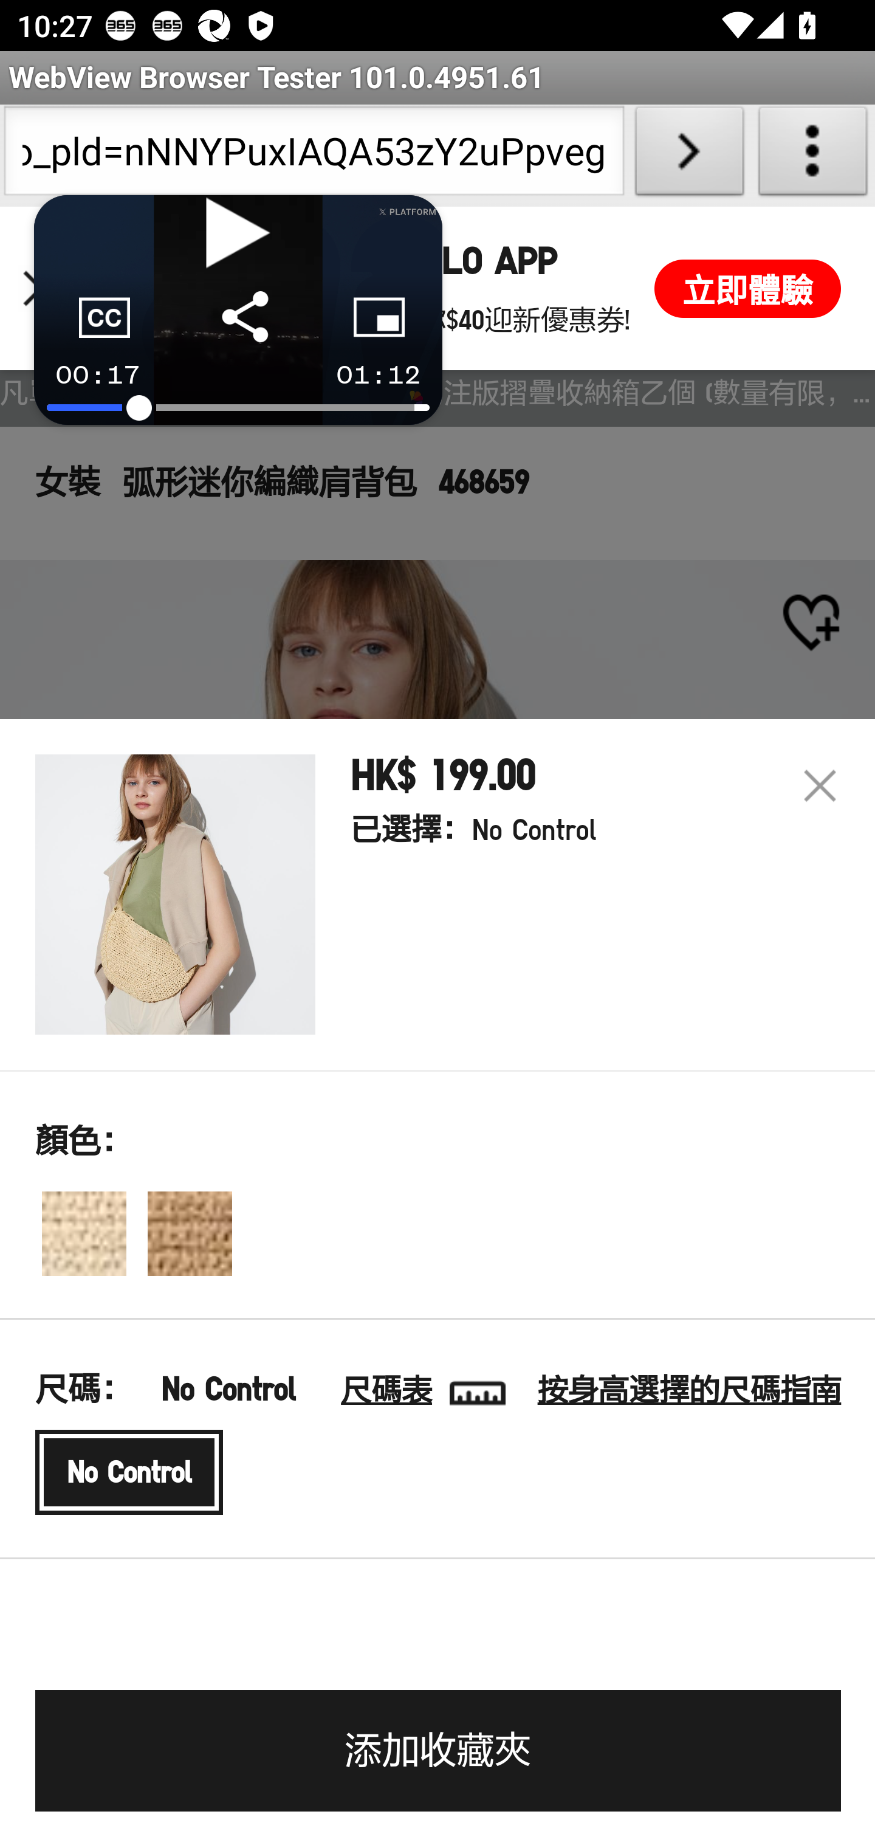 The height and width of the screenshot is (1848, 875). What do you see at coordinates (688, 1390) in the screenshot?
I see `按身高選擇的尺碼指南` at bounding box center [688, 1390].